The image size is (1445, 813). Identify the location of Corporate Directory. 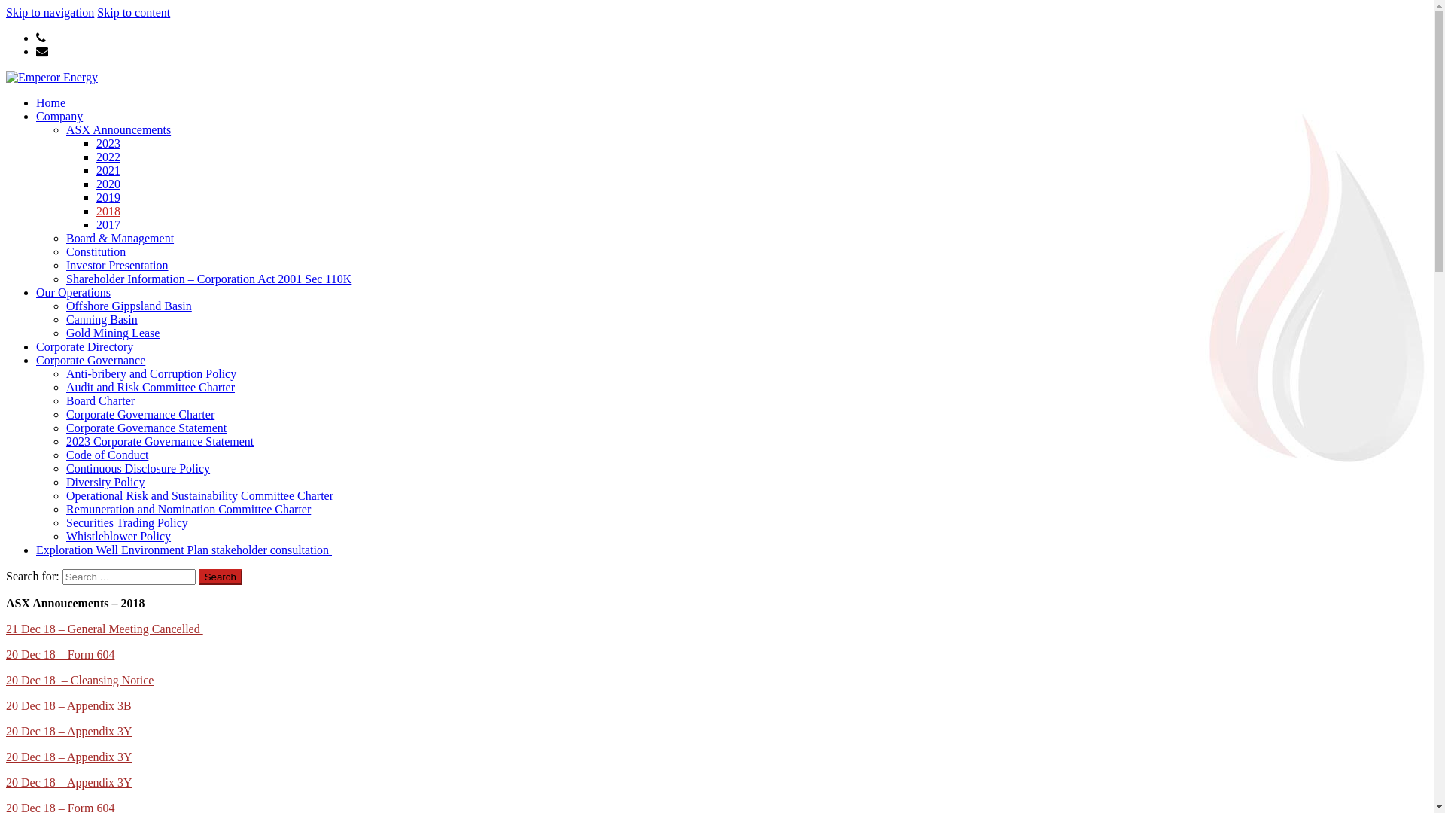
(84, 346).